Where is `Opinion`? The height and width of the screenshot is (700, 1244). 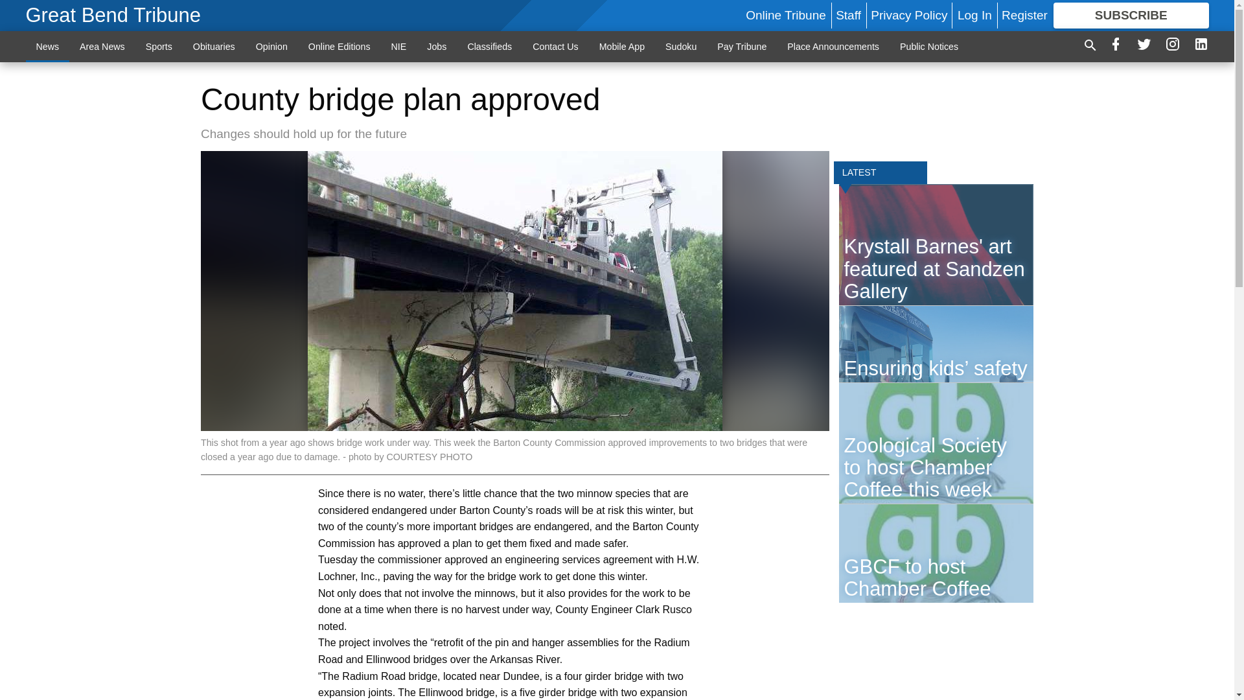
Opinion is located at coordinates (271, 46).